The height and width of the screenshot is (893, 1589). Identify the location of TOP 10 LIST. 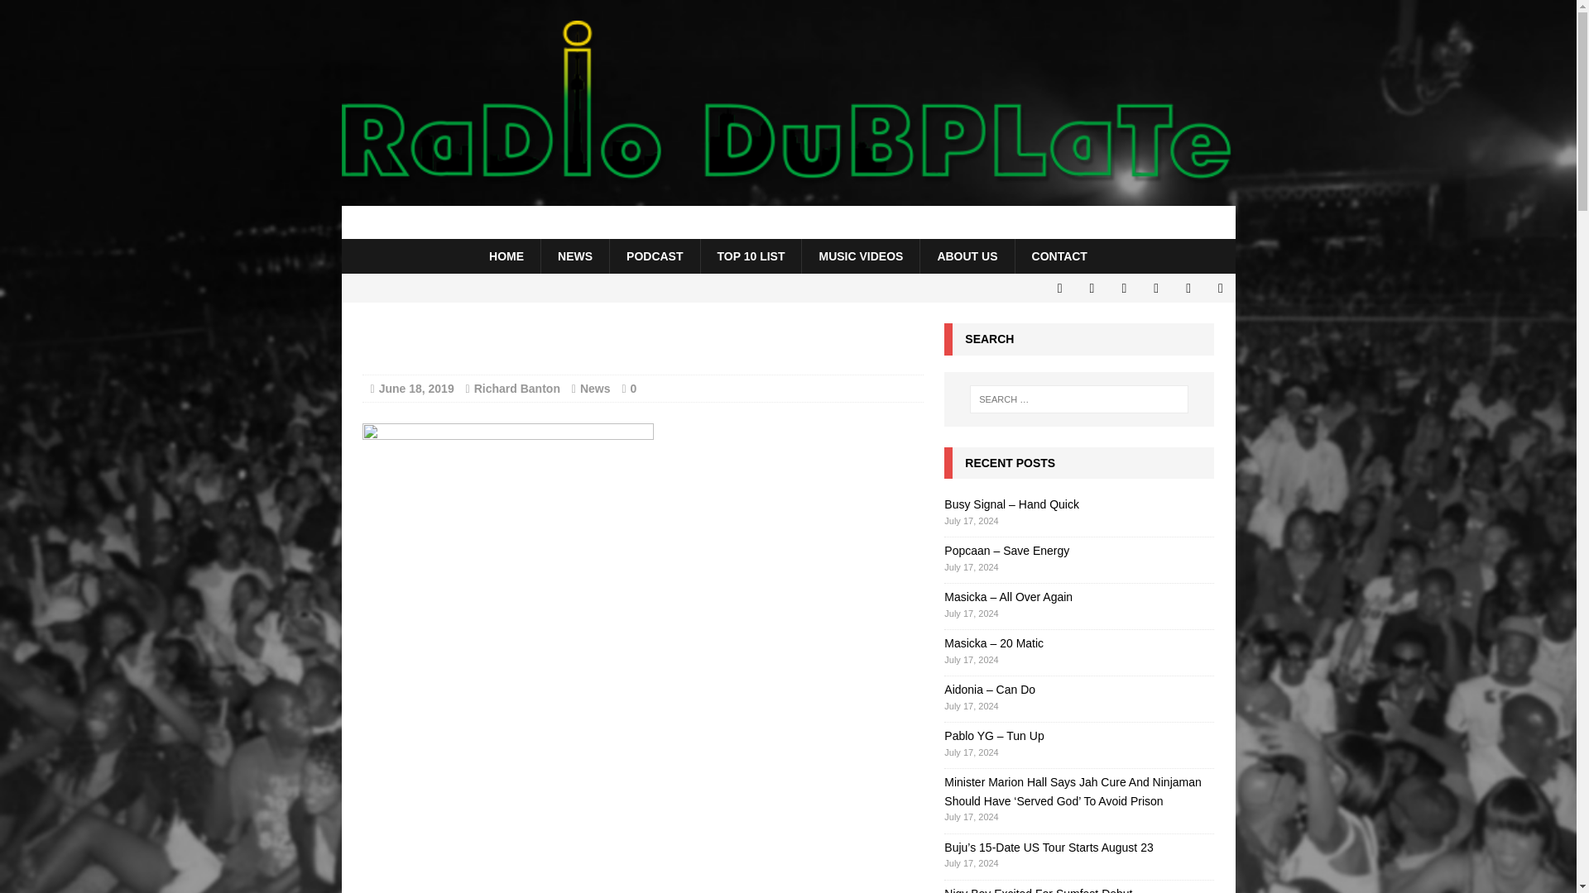
(751, 256).